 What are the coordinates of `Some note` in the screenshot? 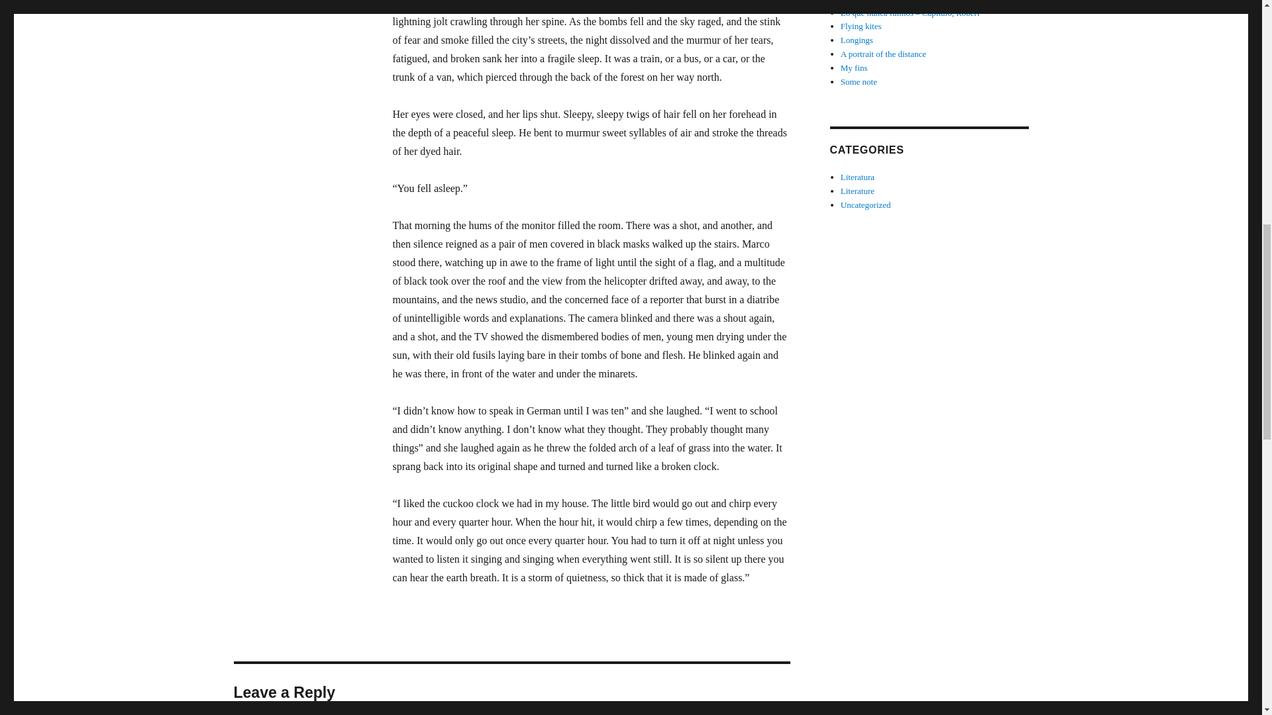 It's located at (859, 81).